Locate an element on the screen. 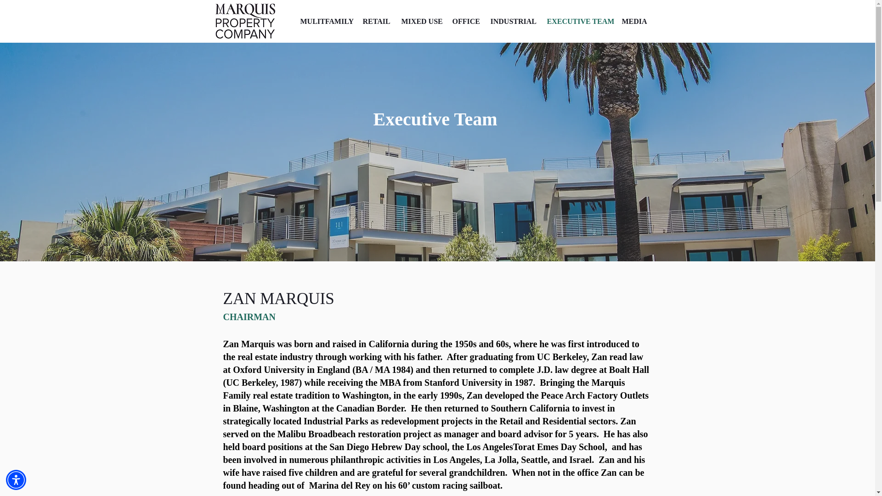 Image resolution: width=882 pixels, height=496 pixels. MEDIA is located at coordinates (633, 21).